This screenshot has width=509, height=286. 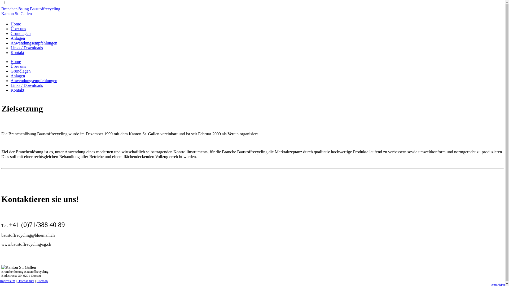 I want to click on Datenschutz, so click(x=26, y=281).